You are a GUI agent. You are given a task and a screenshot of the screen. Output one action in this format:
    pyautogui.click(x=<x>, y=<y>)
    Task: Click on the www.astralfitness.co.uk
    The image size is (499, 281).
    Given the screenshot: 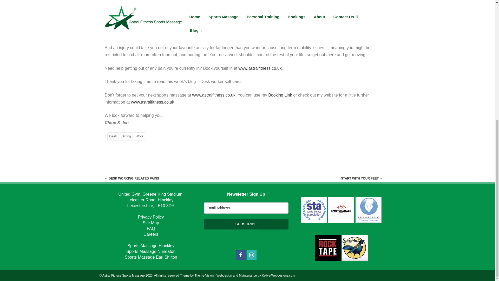 What is the action you would take?
    pyautogui.click(x=152, y=102)
    